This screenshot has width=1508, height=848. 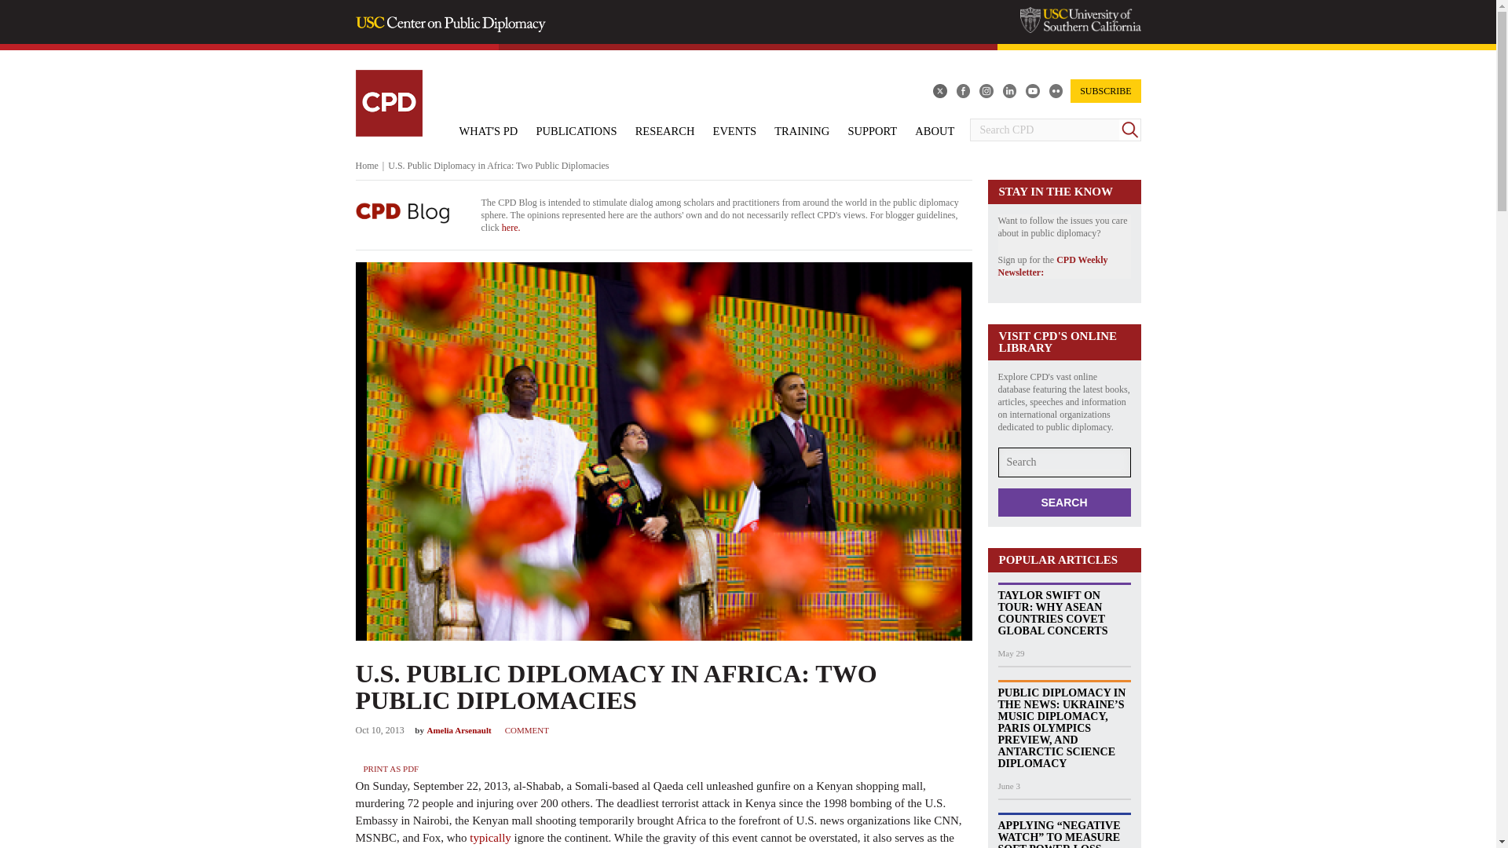 What do you see at coordinates (576, 130) in the screenshot?
I see `PUBLICATIONS` at bounding box center [576, 130].